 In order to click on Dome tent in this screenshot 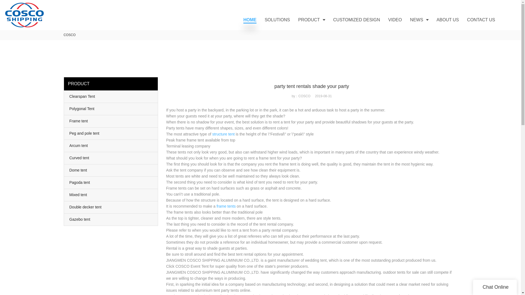, I will do `click(111, 170)`.